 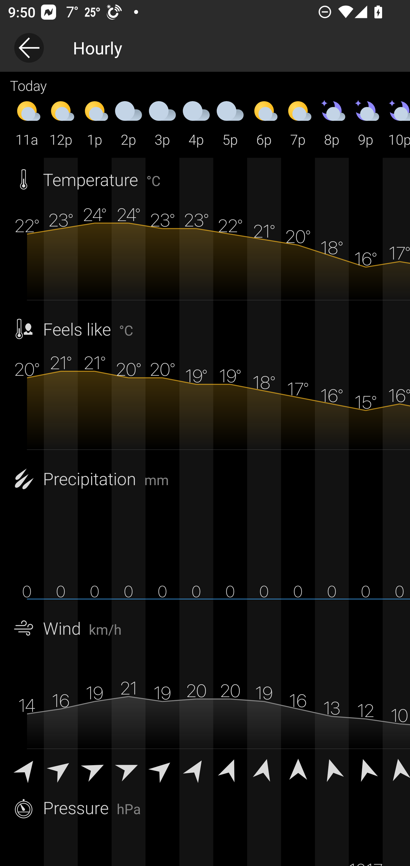 What do you see at coordinates (366, 769) in the screenshot?
I see `` at bounding box center [366, 769].